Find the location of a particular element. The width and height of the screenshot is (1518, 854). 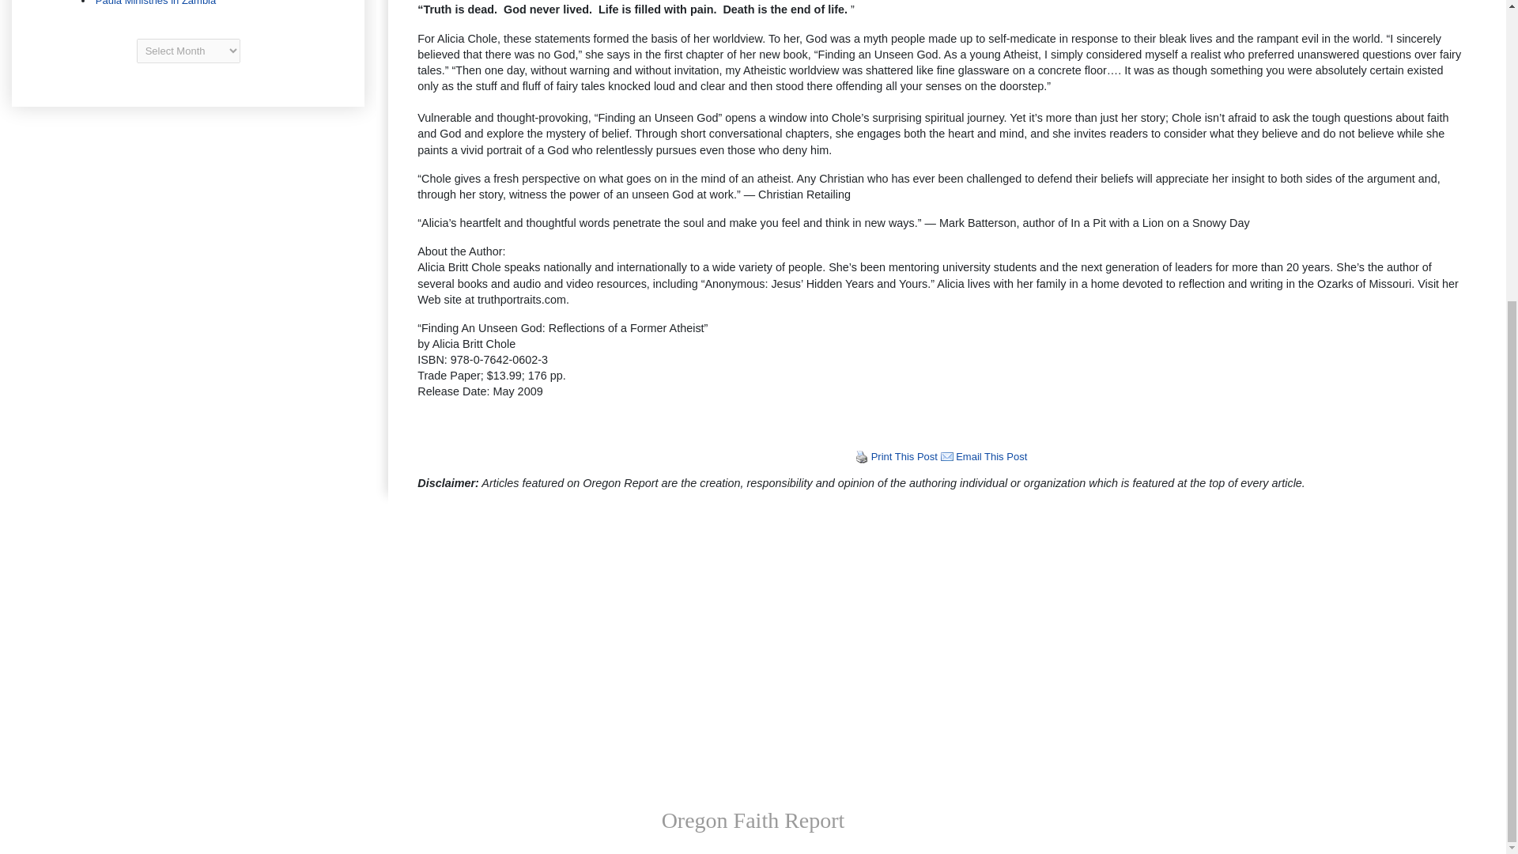

Email This Post is located at coordinates (947, 457).